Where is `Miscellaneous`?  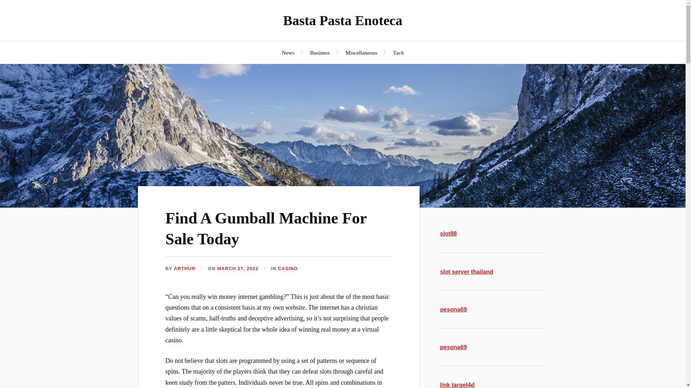
Miscellaneous is located at coordinates (361, 52).